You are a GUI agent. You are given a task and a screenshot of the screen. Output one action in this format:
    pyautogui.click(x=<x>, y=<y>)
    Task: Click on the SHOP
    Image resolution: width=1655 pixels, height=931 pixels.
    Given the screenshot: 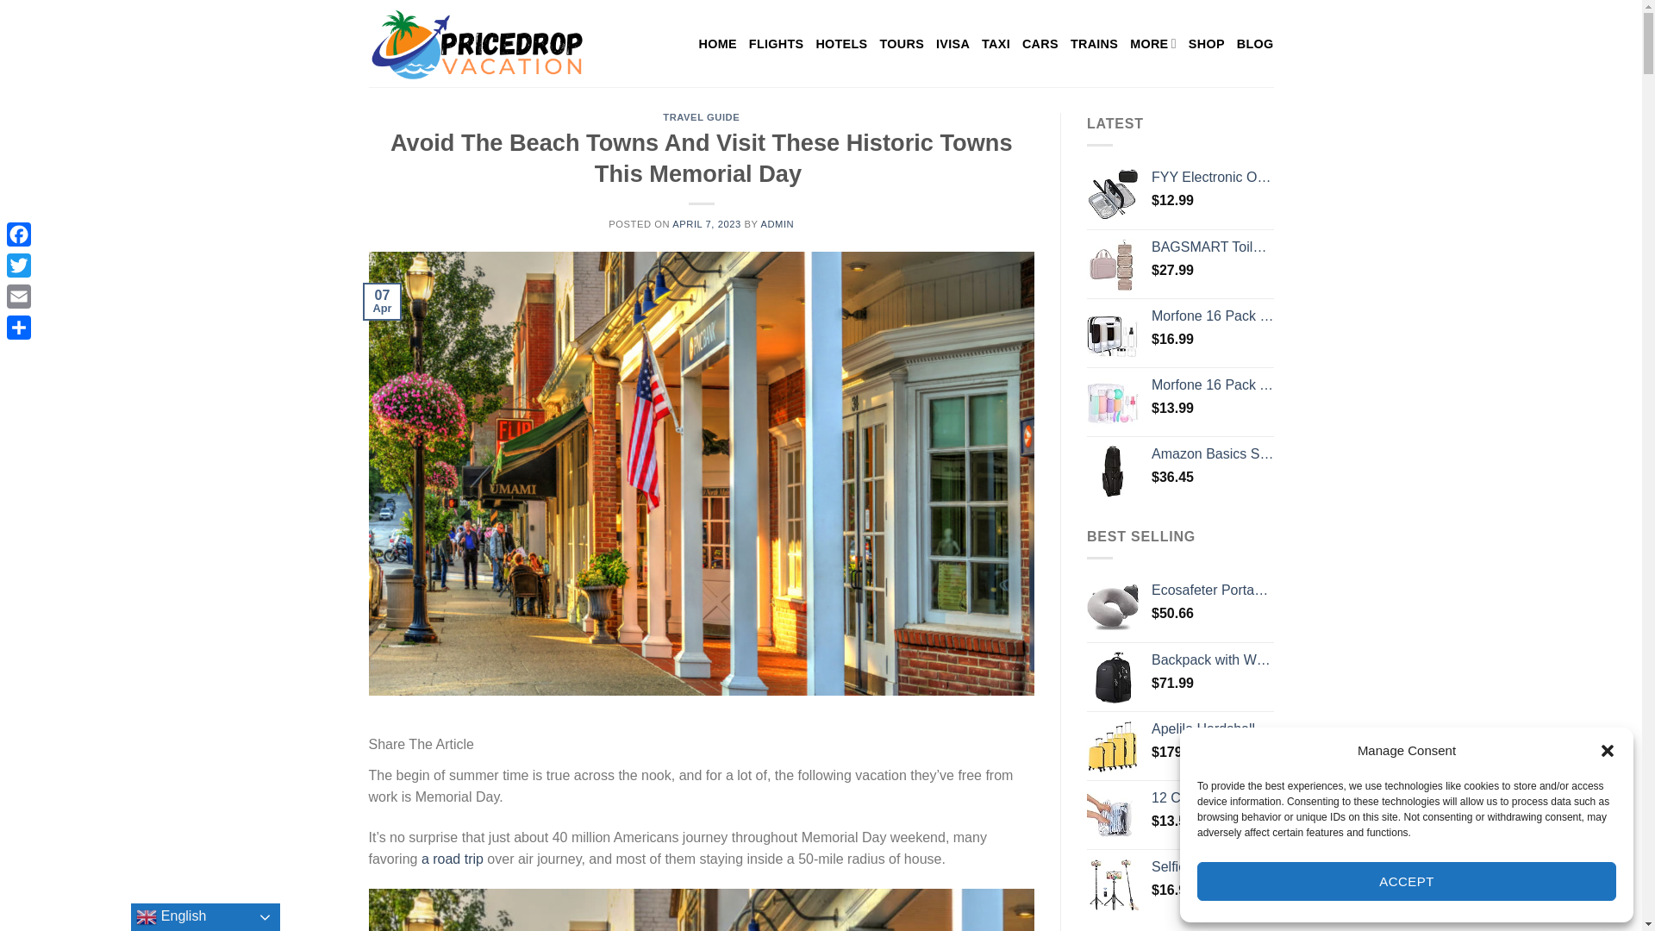 What is the action you would take?
    pyautogui.click(x=1206, y=43)
    